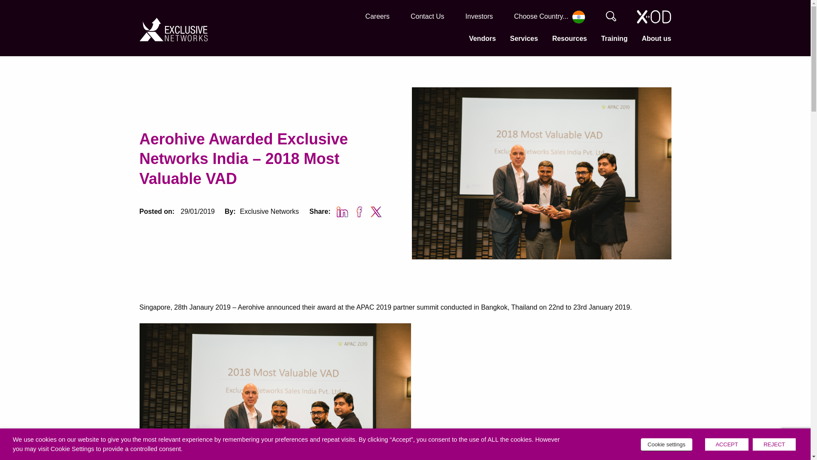 The height and width of the screenshot is (460, 817). I want to click on Contact Us, so click(427, 16).